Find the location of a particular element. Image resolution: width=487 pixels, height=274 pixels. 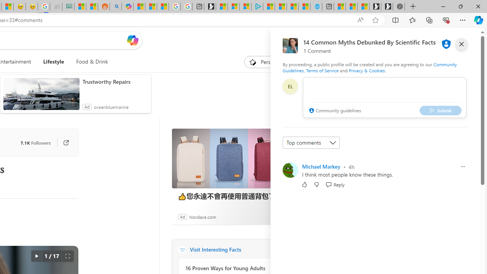

Microsoft Copilot in Bing is located at coordinates (127, 7).